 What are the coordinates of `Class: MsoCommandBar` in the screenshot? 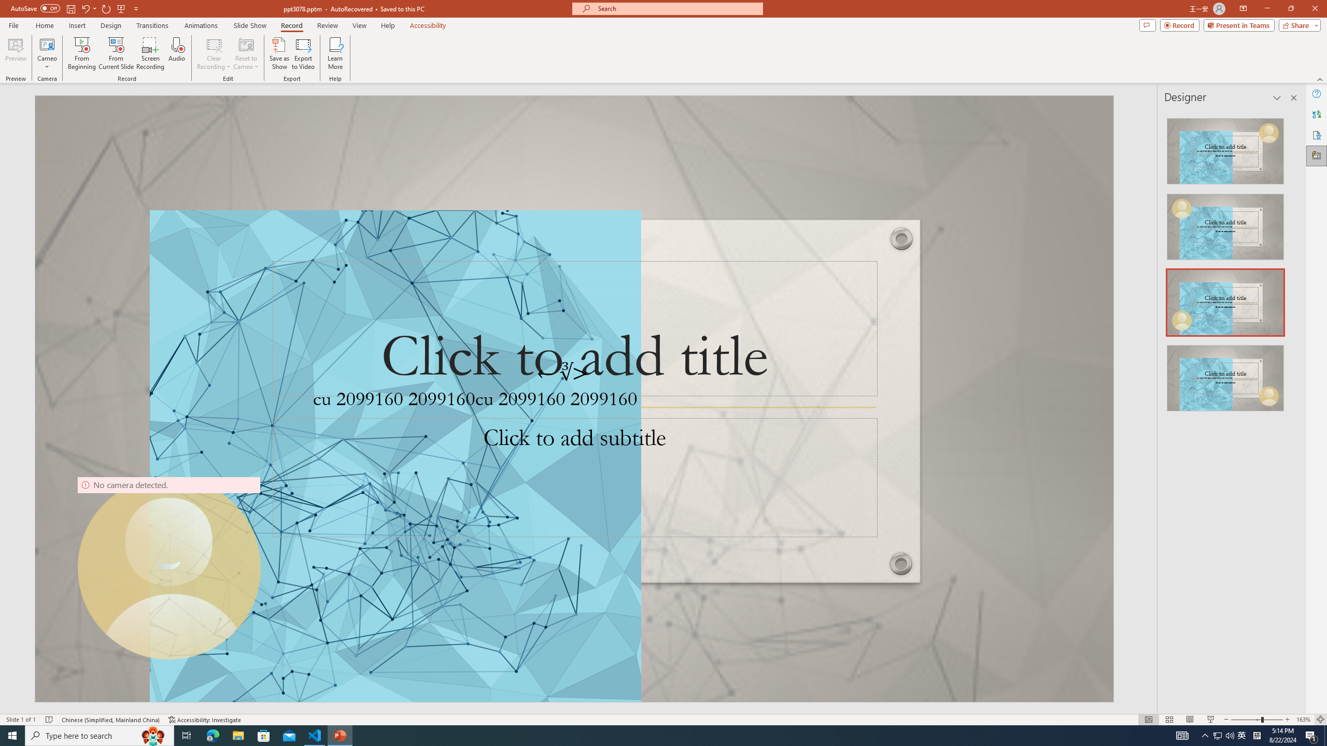 It's located at (663, 719).